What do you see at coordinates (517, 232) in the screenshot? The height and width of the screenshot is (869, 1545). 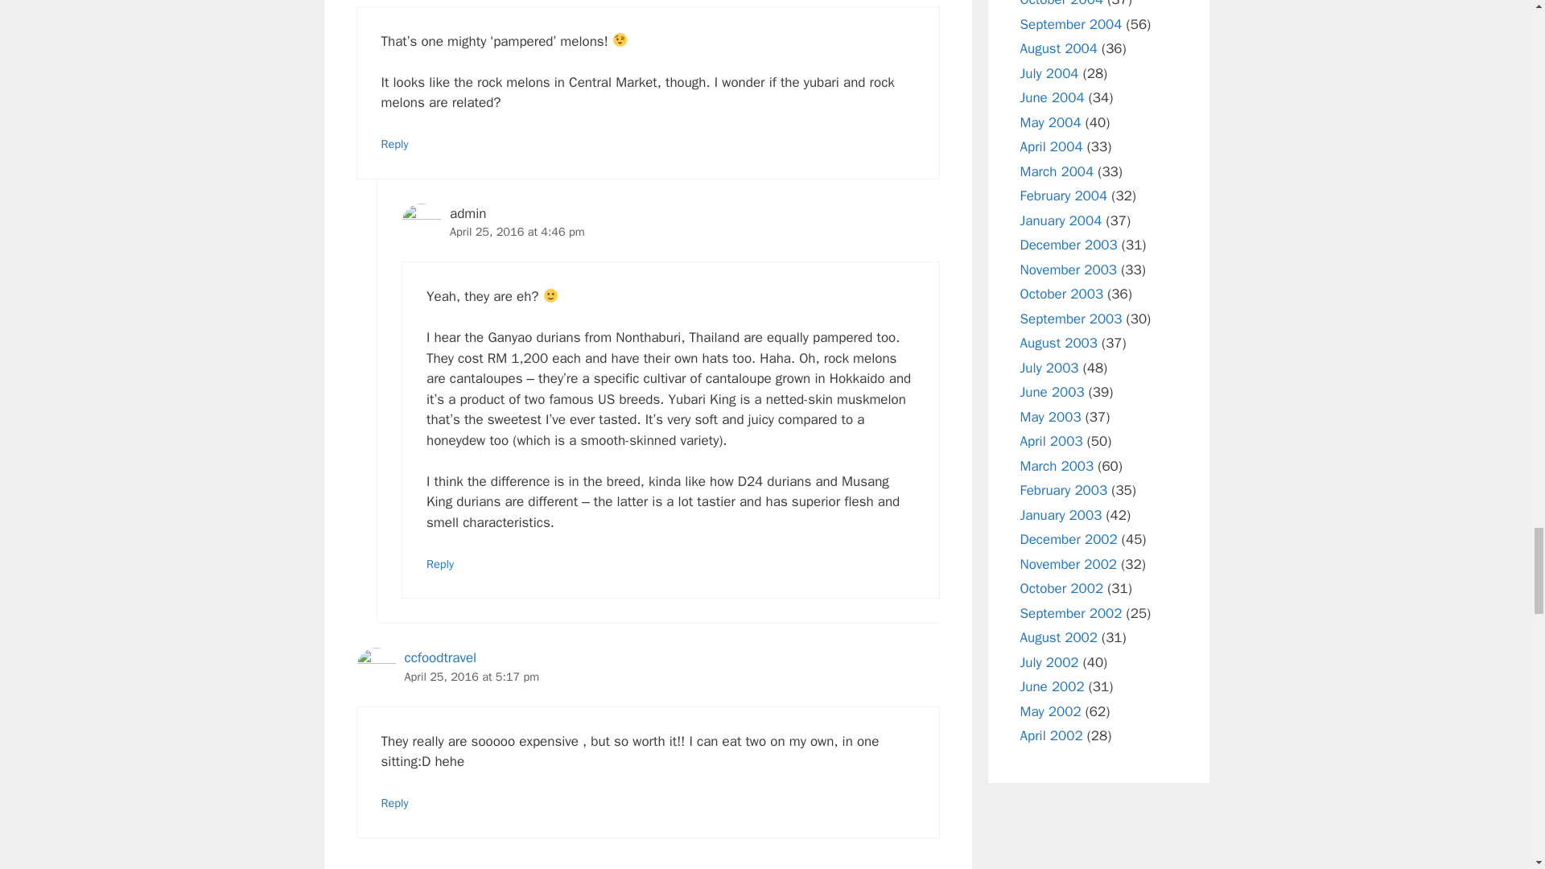 I see `April 25, 2016 at 4:46 pm` at bounding box center [517, 232].